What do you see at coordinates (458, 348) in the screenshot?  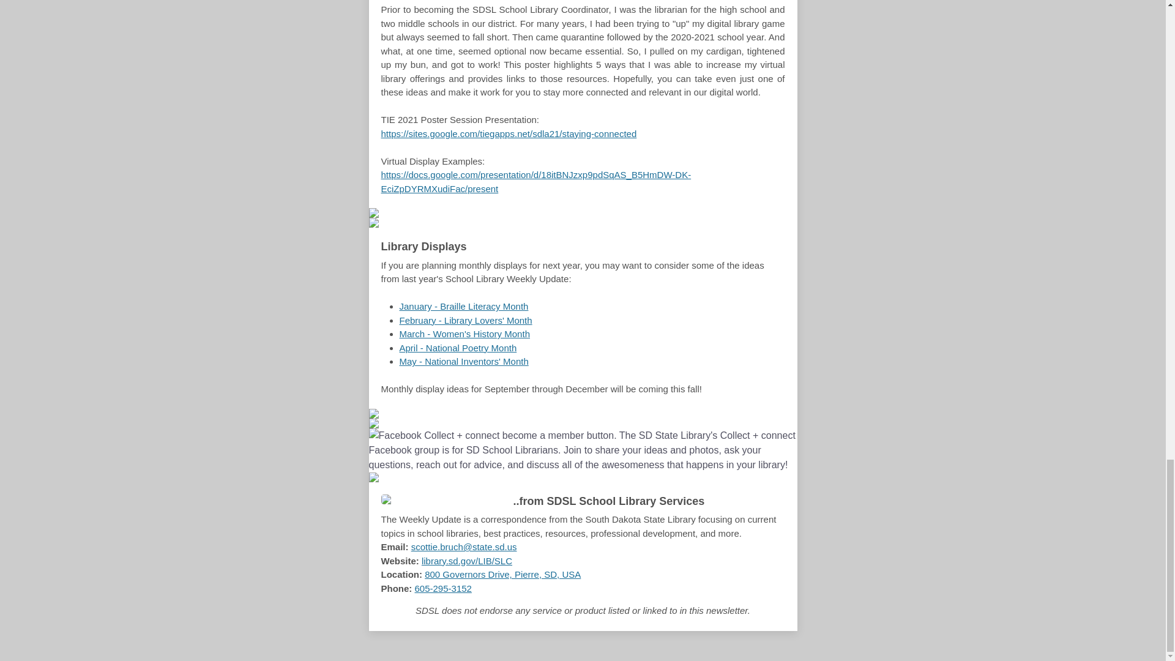 I see `April - National Poetry Month` at bounding box center [458, 348].